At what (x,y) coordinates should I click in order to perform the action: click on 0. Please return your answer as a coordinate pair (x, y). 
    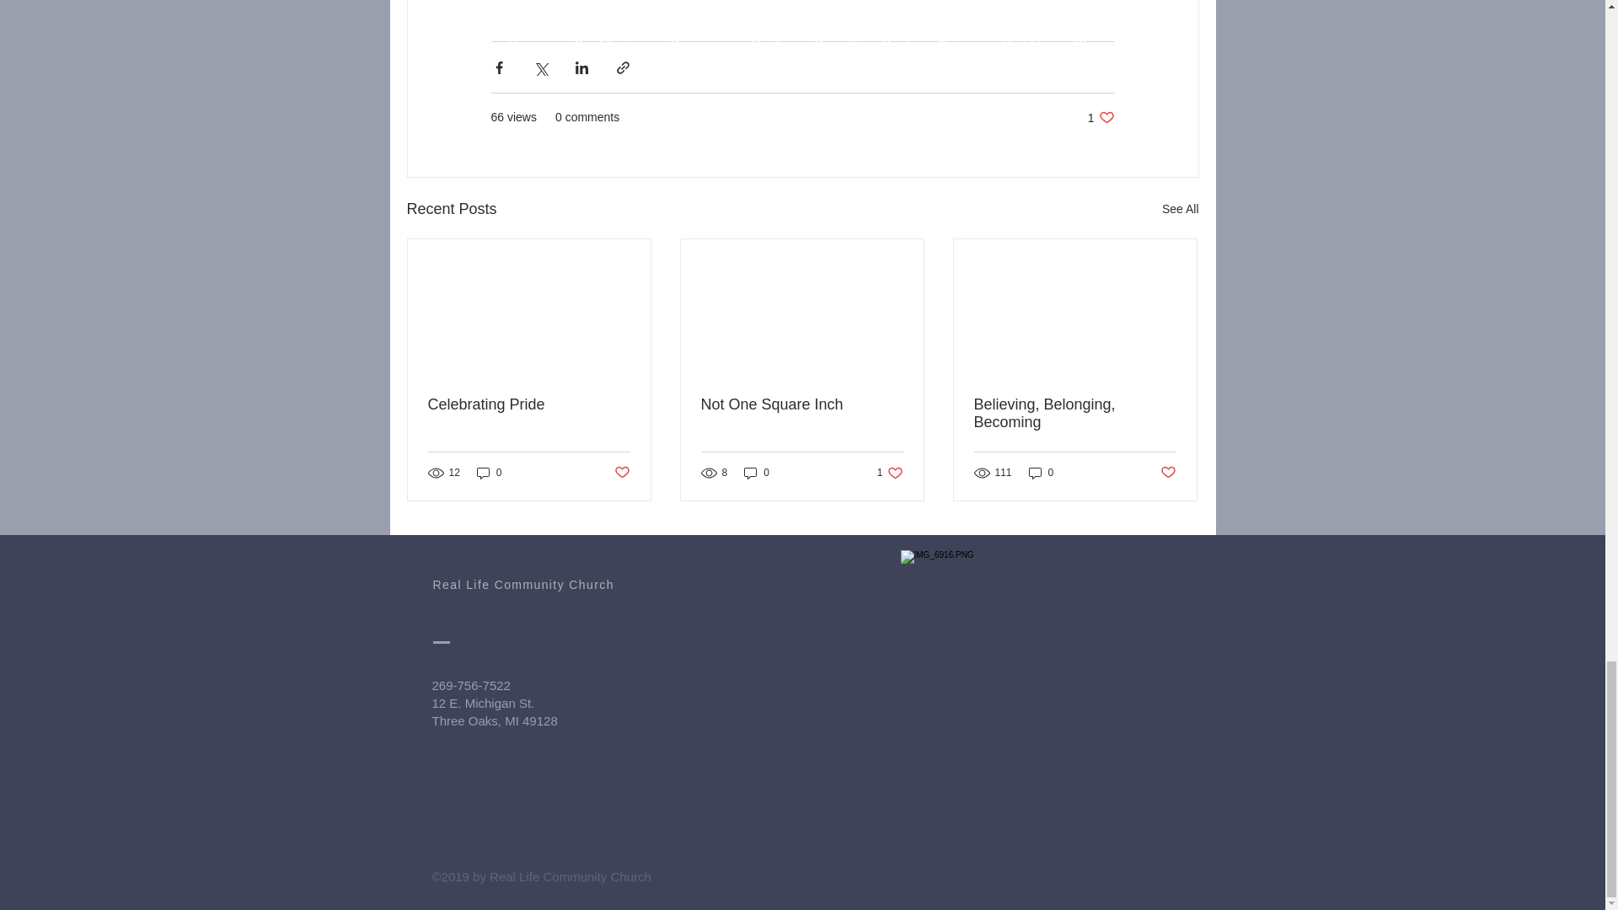
    Looking at the image, I should click on (757, 473).